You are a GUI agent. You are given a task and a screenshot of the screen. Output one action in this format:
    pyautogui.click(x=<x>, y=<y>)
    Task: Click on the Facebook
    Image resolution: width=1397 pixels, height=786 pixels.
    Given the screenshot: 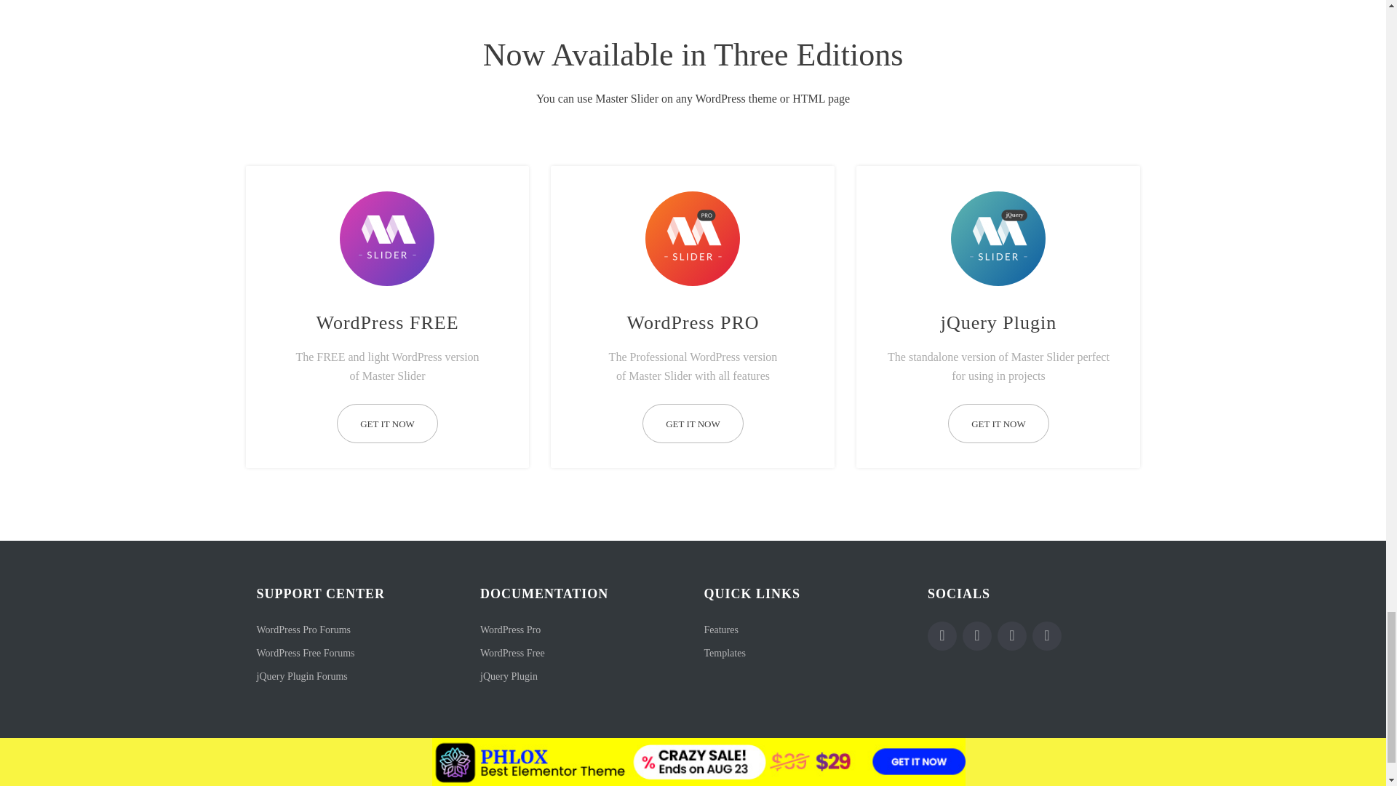 What is the action you would take?
    pyautogui.click(x=942, y=636)
    